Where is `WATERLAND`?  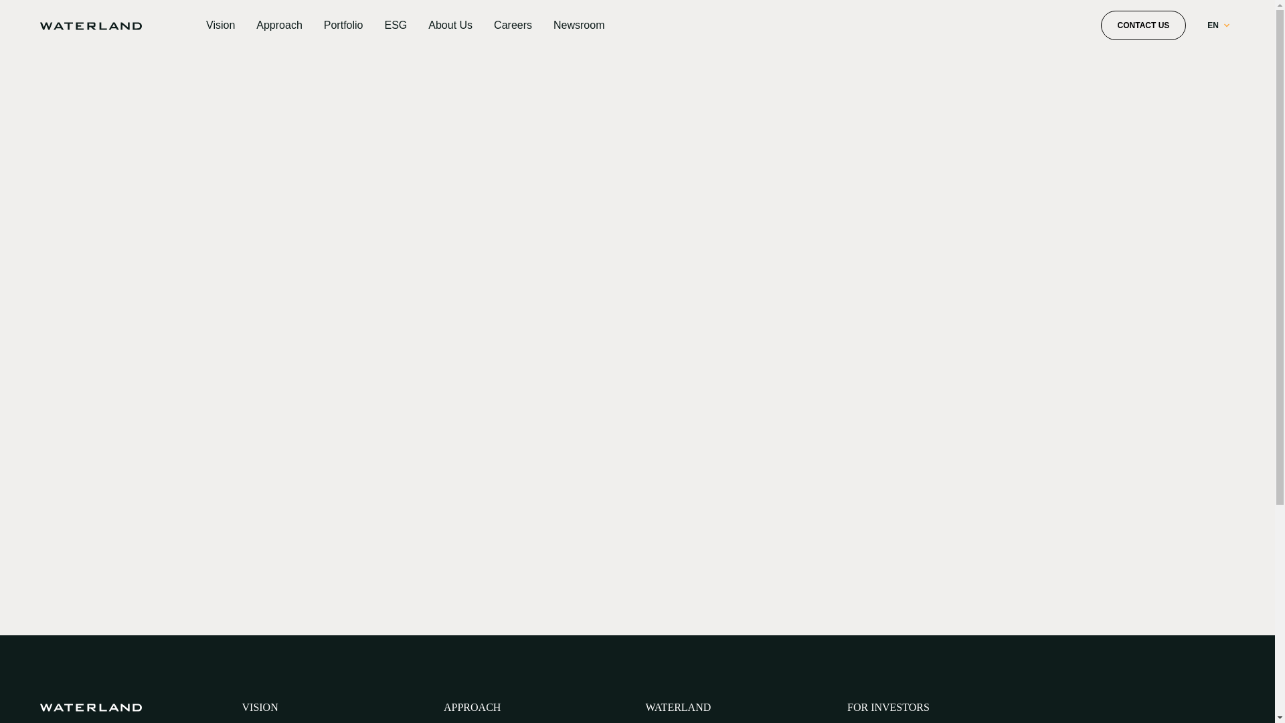 WATERLAND is located at coordinates (677, 708).